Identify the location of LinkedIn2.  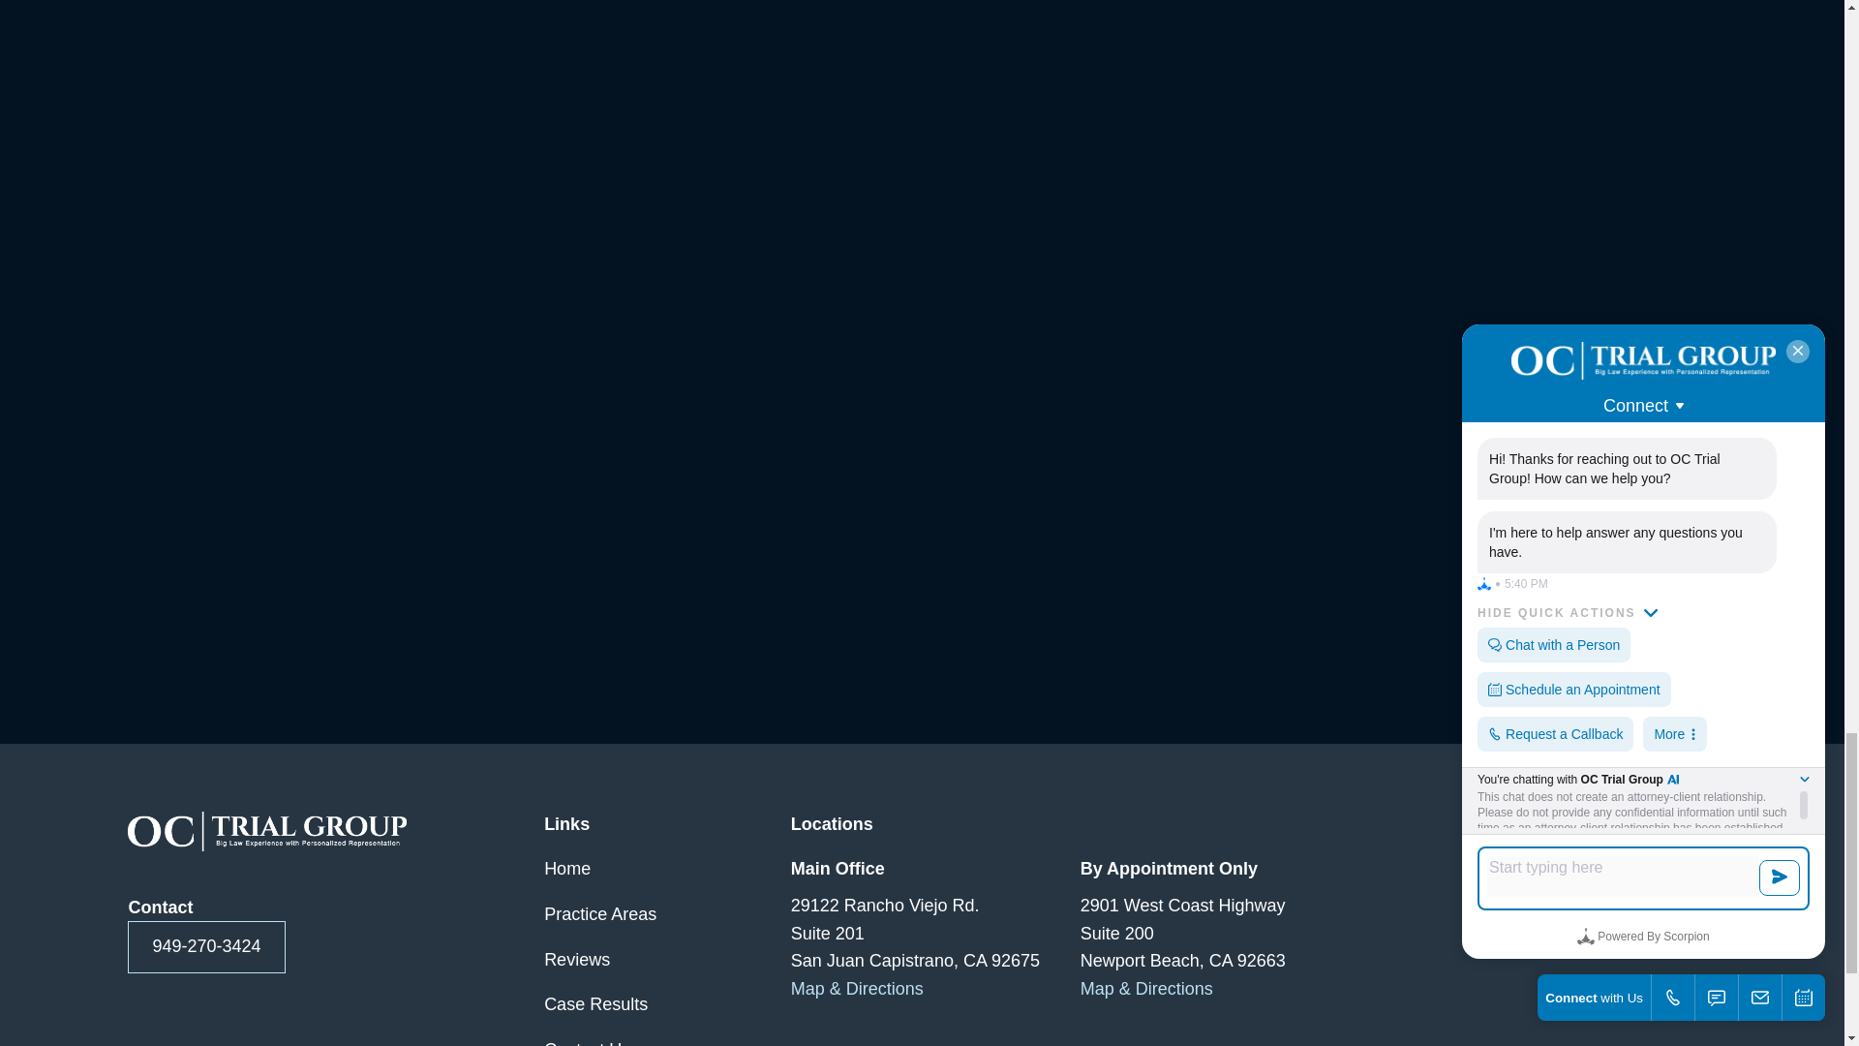
(1548, 870).